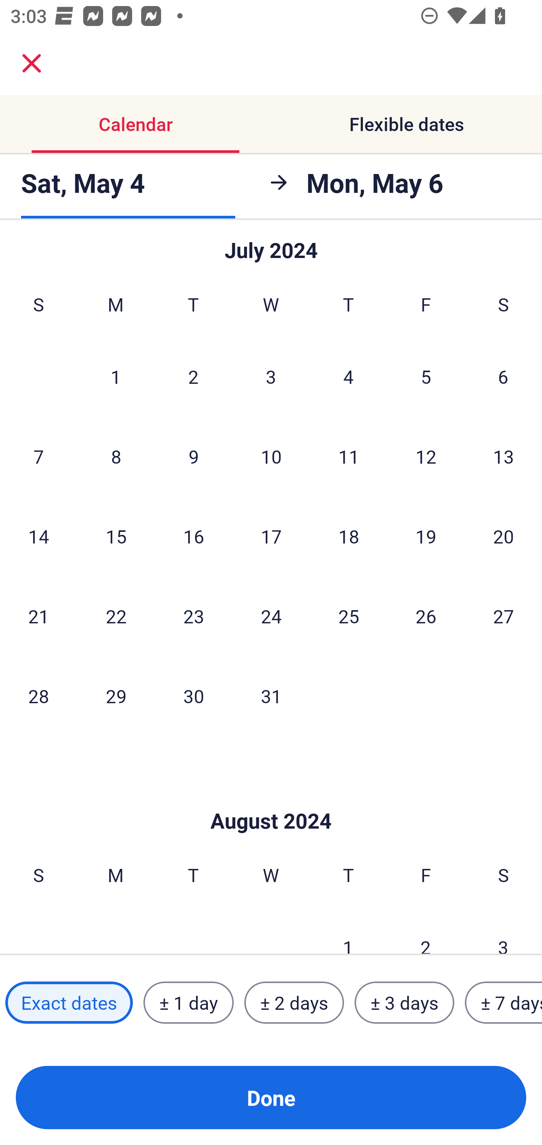 The height and width of the screenshot is (1145, 542). I want to click on 12 Friday, July 12, 2024, so click(426, 456).